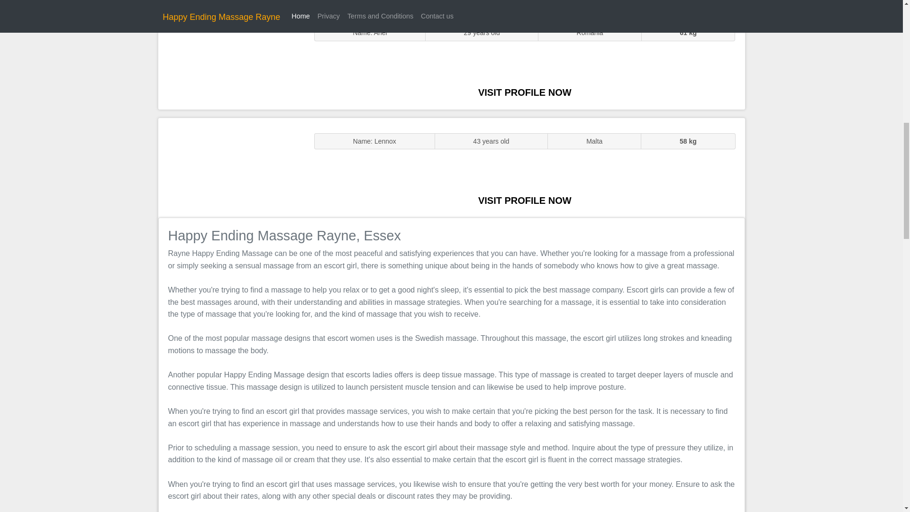  What do you see at coordinates (231, 59) in the screenshot?
I see `Sluts` at bounding box center [231, 59].